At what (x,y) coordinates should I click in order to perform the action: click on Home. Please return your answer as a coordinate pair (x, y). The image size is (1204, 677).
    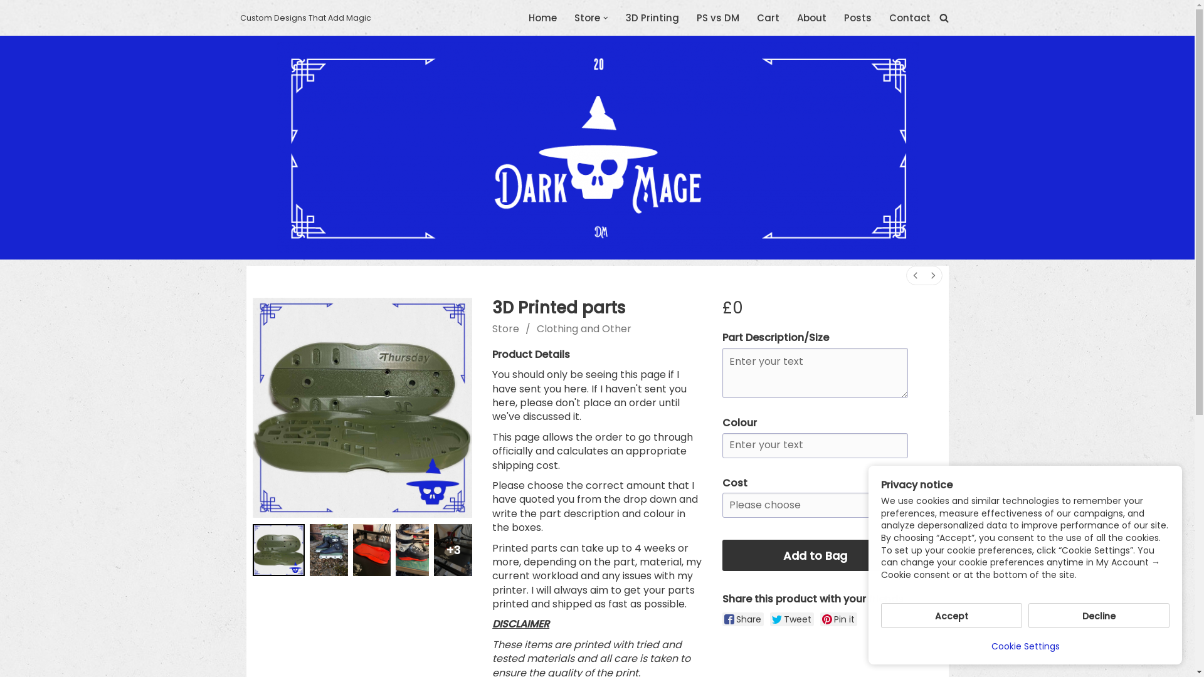
    Looking at the image, I should click on (543, 18).